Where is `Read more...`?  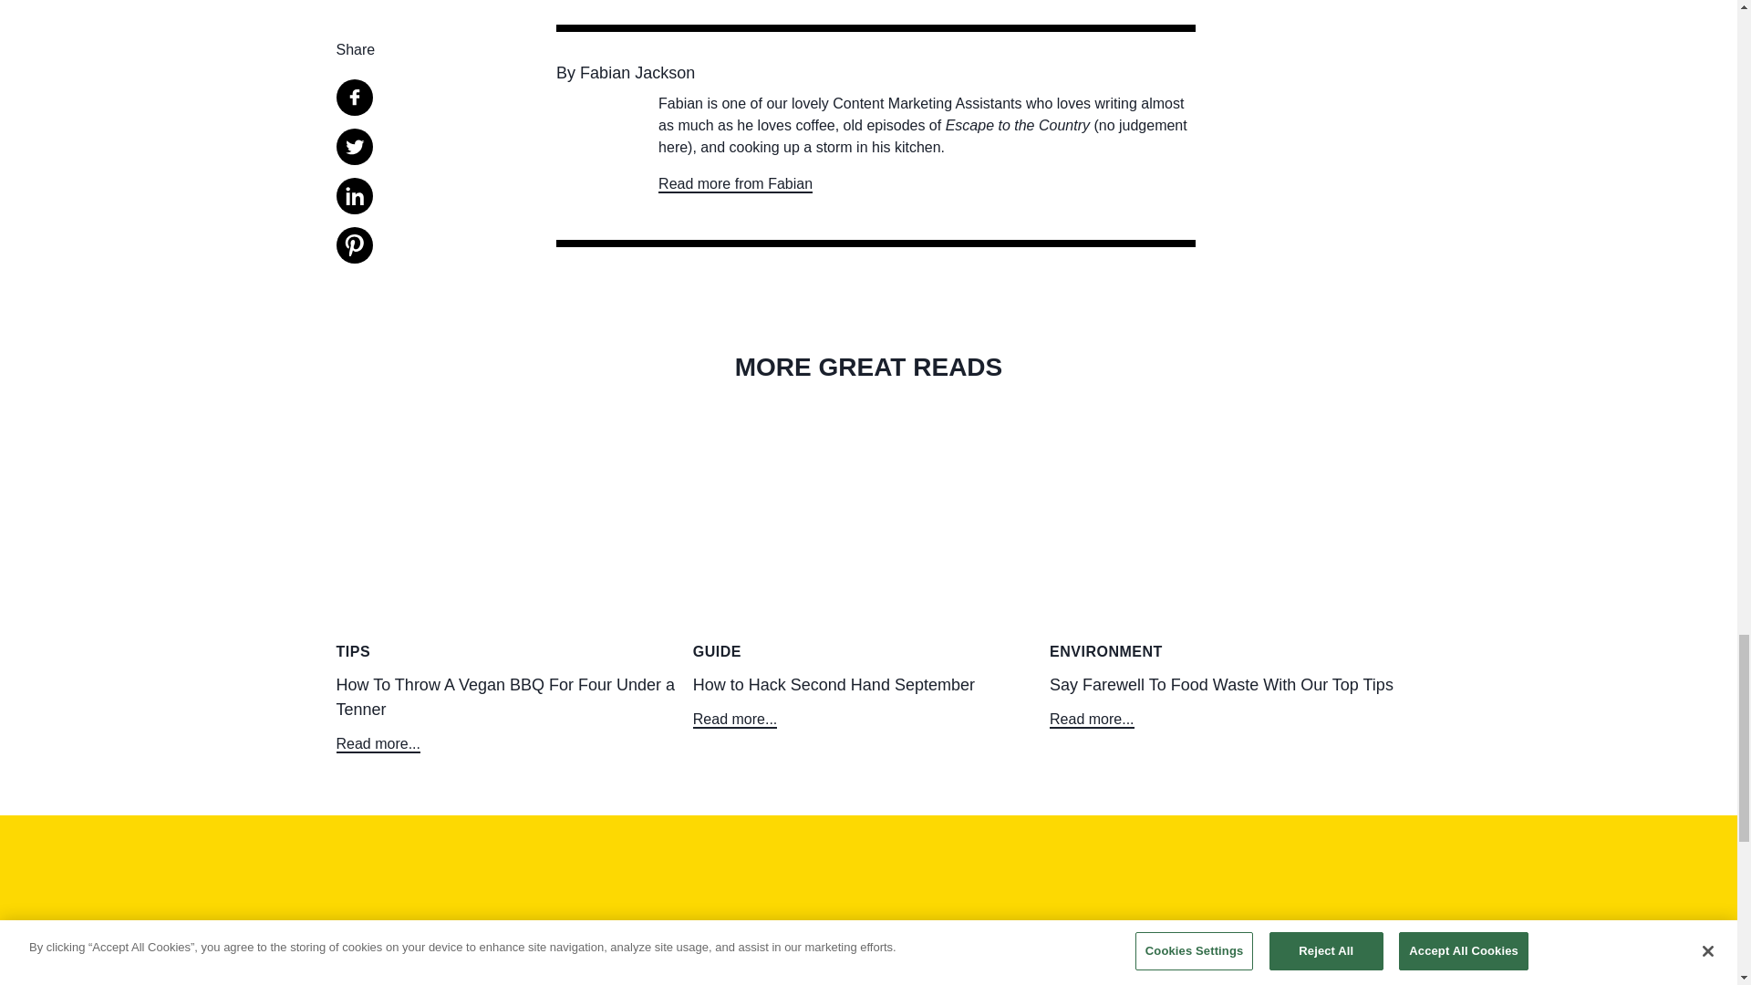 Read more... is located at coordinates (1091, 719).